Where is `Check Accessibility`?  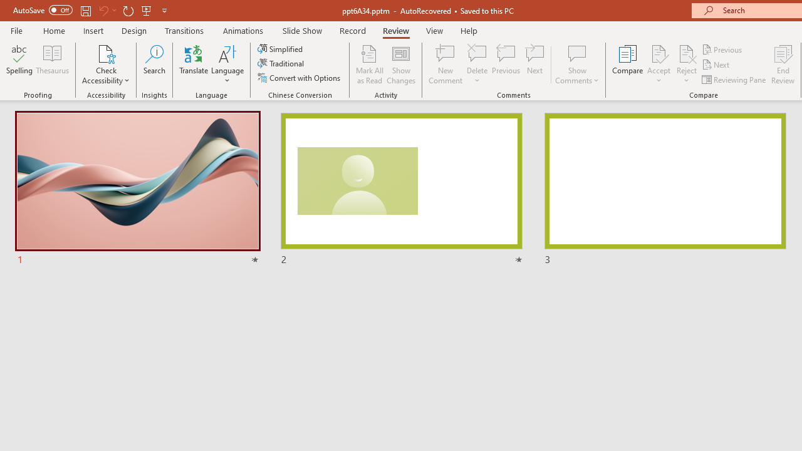 Check Accessibility is located at coordinates (106, 53).